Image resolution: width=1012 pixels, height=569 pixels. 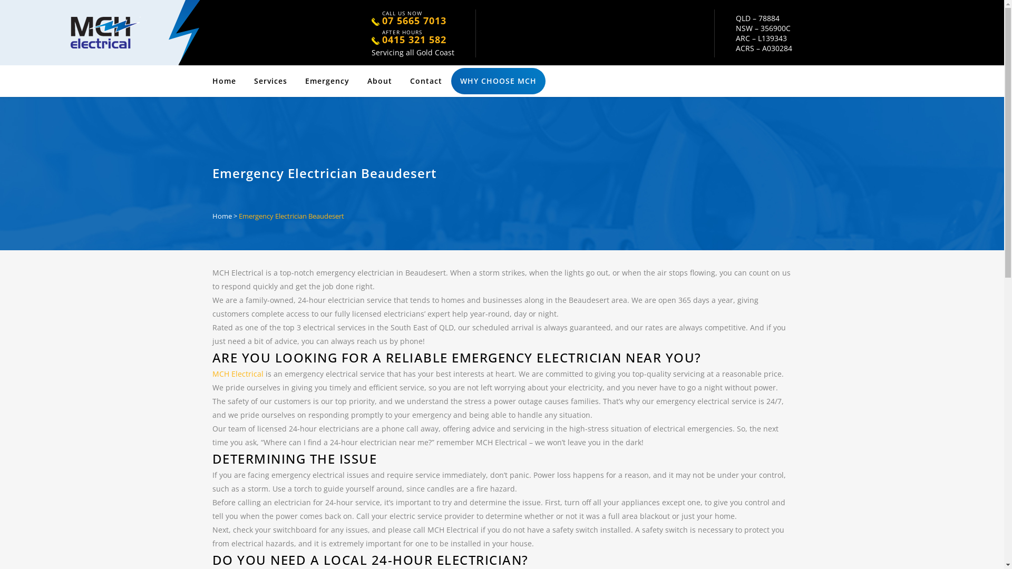 I want to click on Home, so click(x=221, y=215).